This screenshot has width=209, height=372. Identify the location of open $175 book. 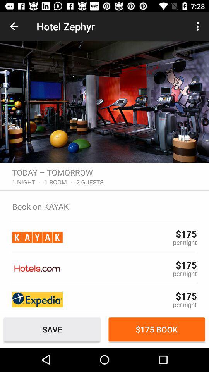
(156, 329).